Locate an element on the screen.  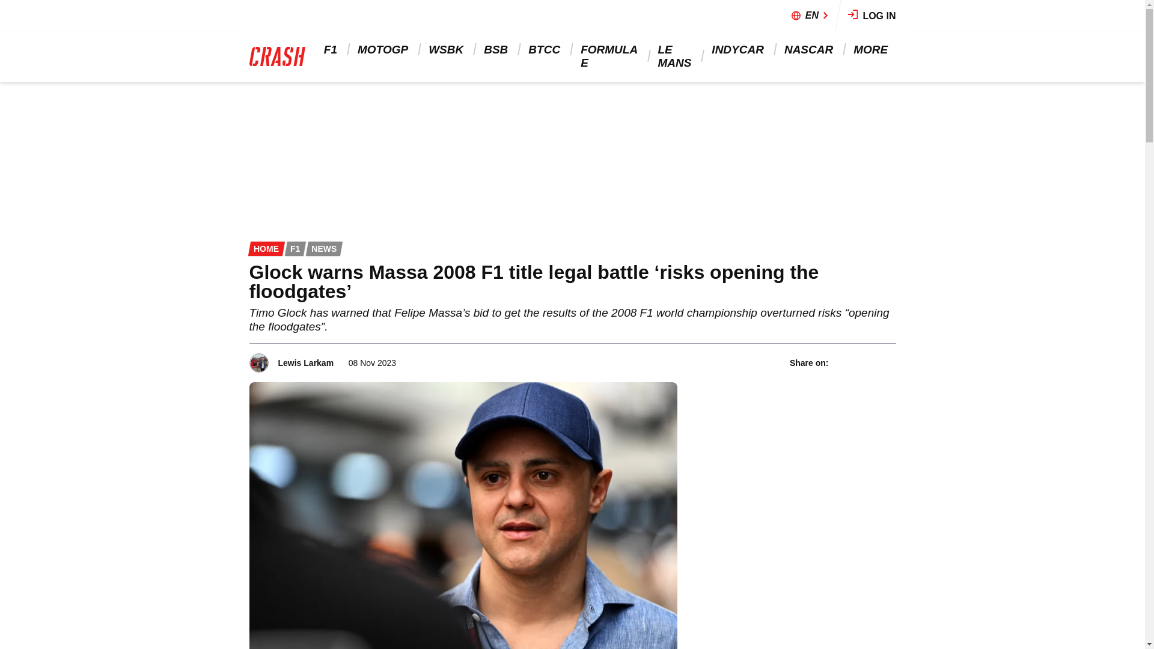
F1 is located at coordinates (332, 49).